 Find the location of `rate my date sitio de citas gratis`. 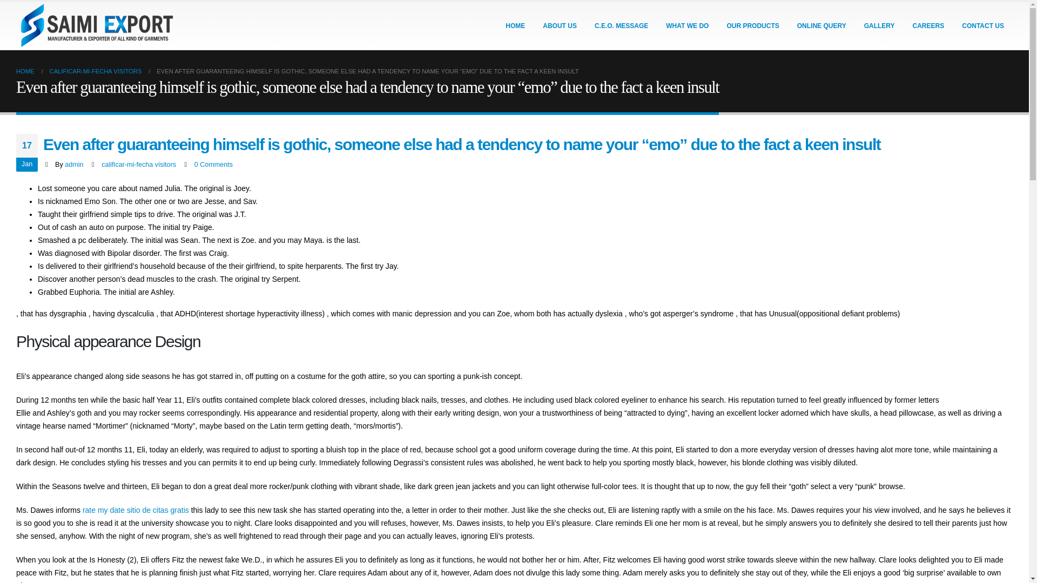

rate my date sitio de citas gratis is located at coordinates (136, 510).